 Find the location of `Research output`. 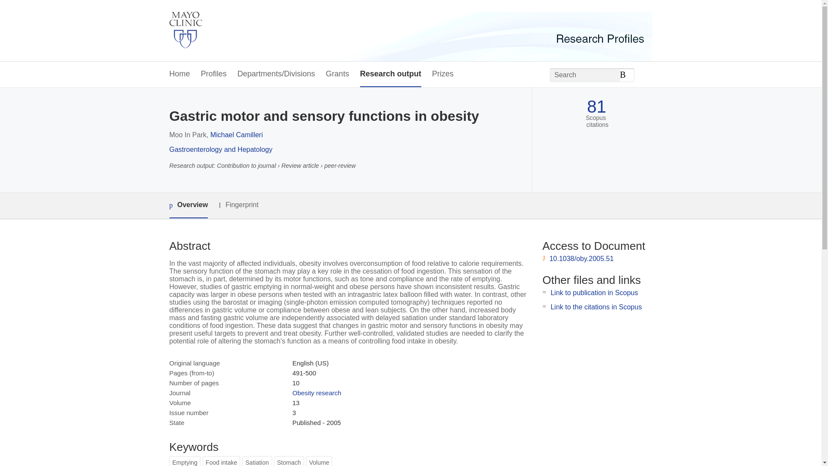

Research output is located at coordinates (391, 74).